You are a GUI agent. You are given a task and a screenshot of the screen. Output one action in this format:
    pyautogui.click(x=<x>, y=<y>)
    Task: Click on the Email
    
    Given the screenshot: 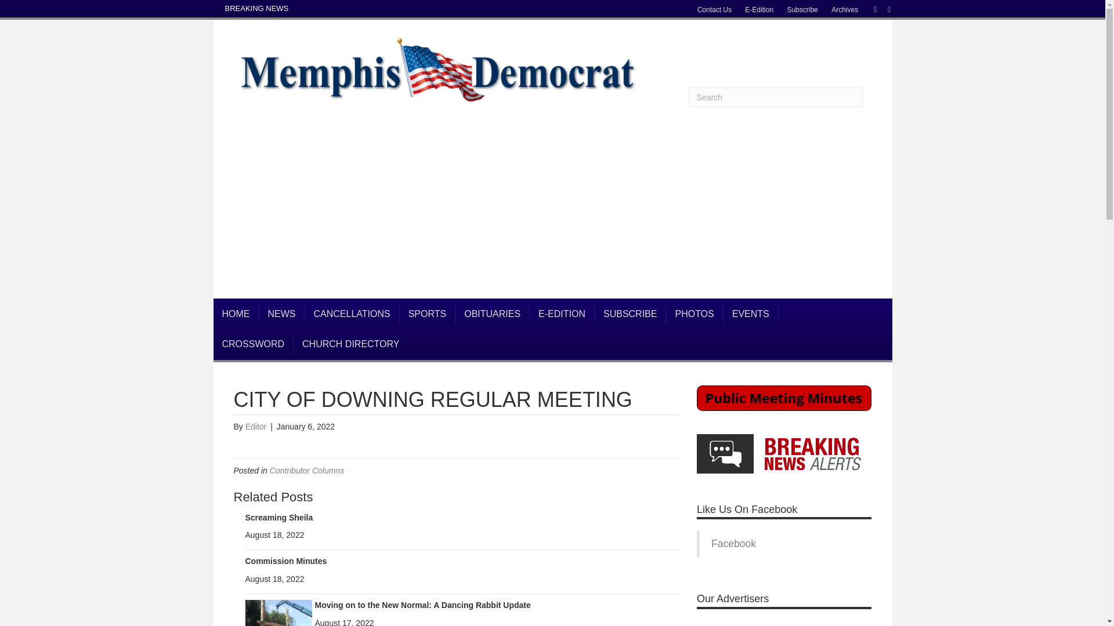 What is the action you would take?
    pyautogui.click(x=883, y=9)
    